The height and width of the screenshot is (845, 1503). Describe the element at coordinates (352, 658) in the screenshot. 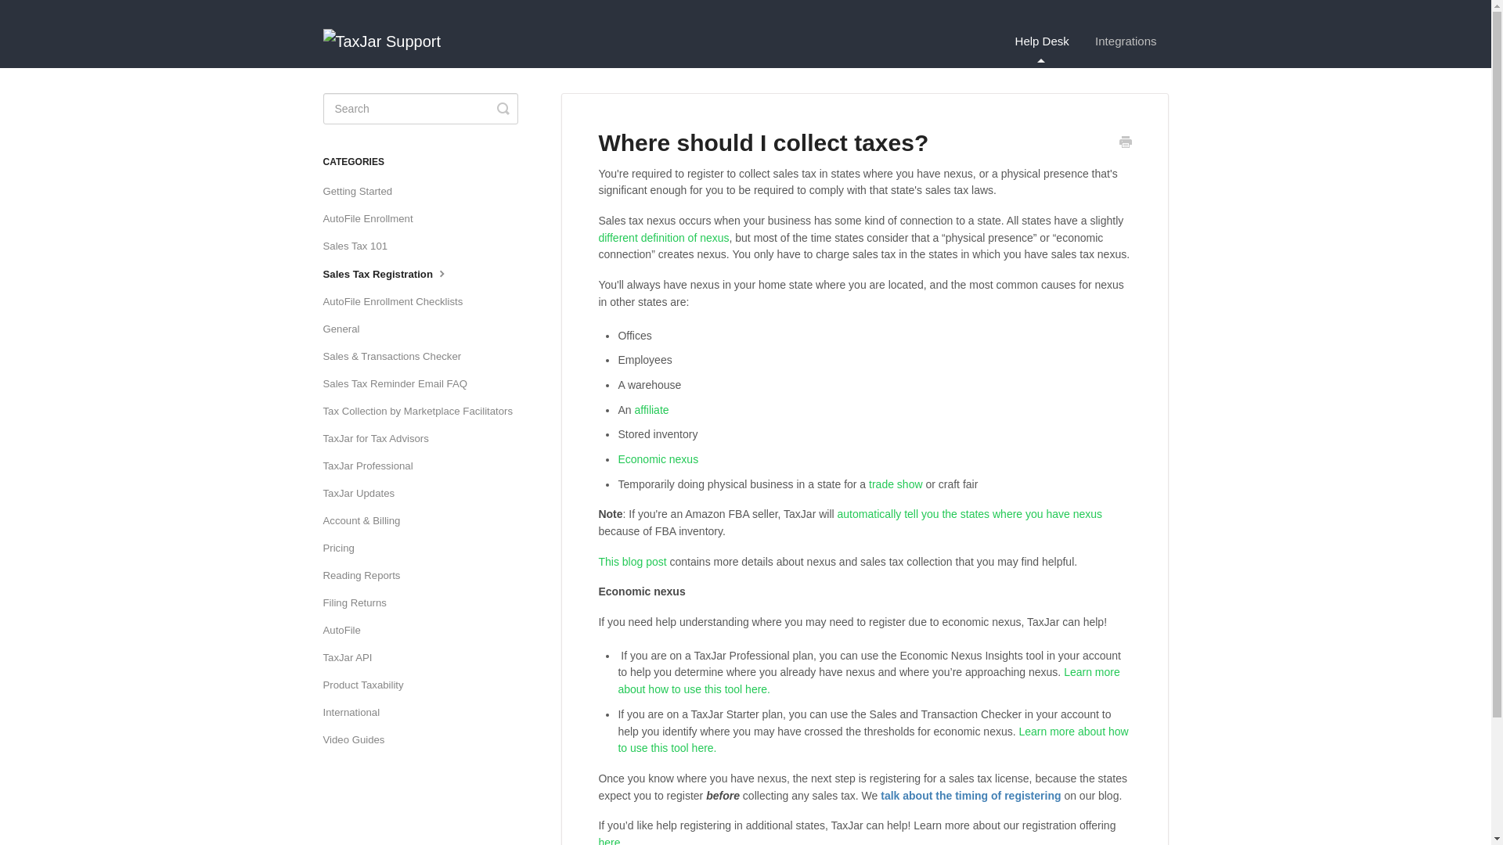

I see `TaxJar API` at that location.